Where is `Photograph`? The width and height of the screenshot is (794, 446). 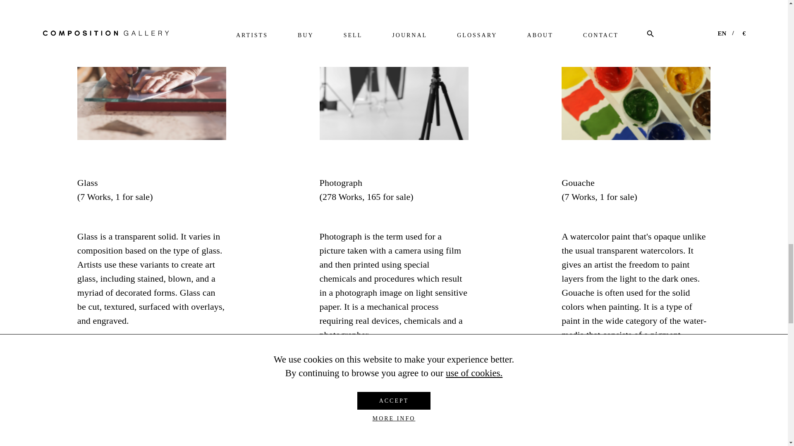 Photograph is located at coordinates (394, 70).